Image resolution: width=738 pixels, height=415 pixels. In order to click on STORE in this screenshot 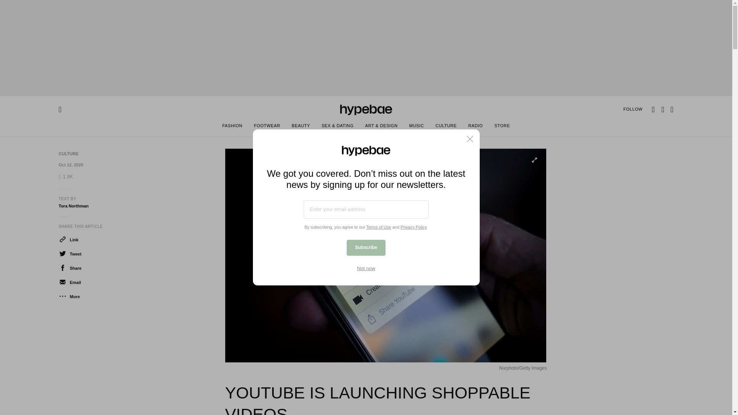, I will do `click(502, 127)`.